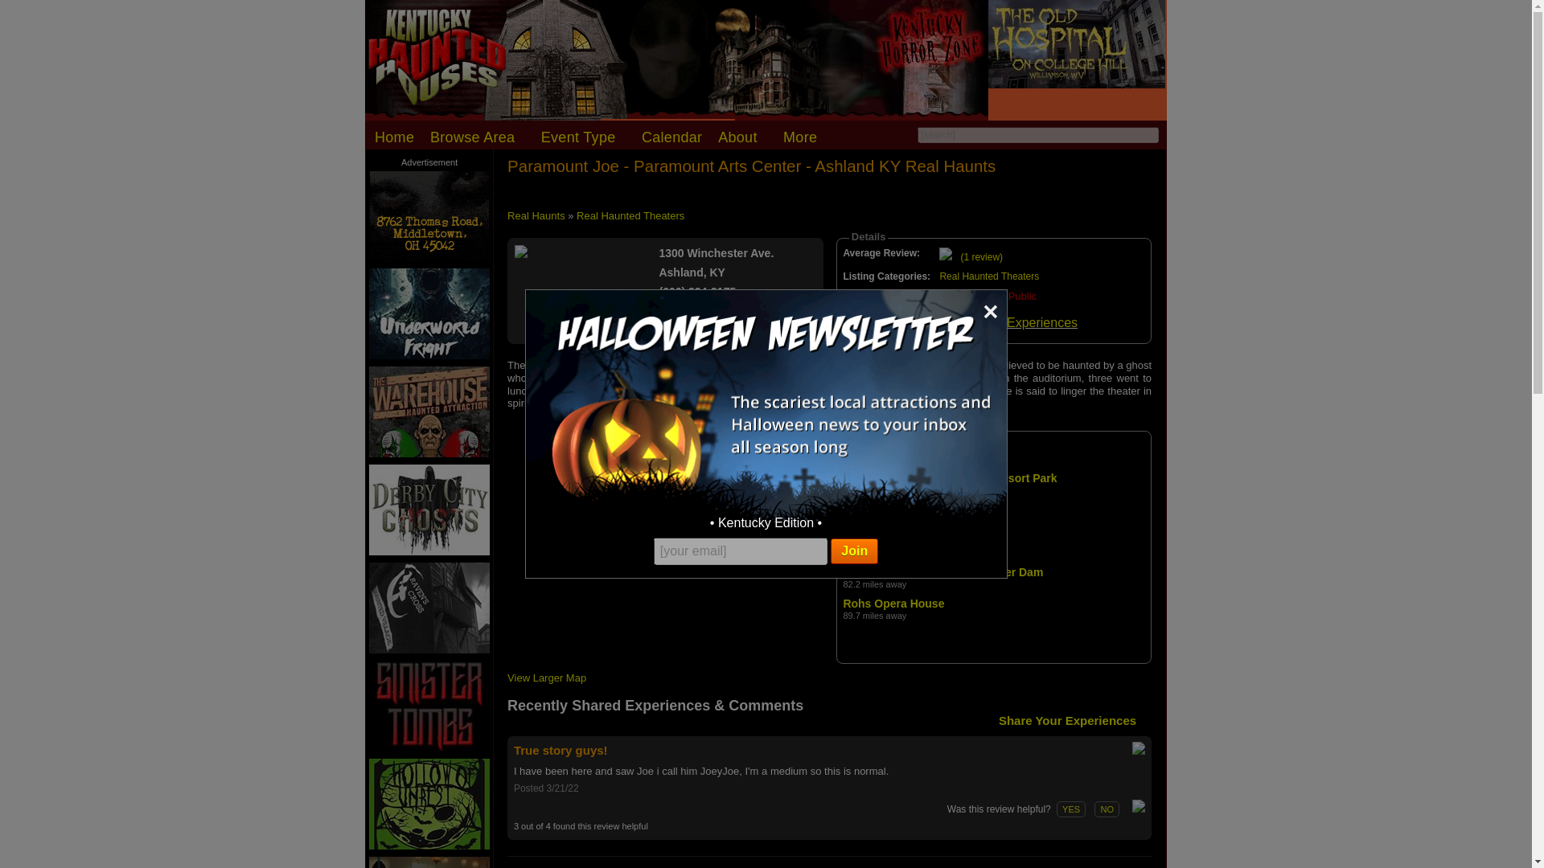  What do you see at coordinates (708, 321) in the screenshot?
I see `Visit Website` at bounding box center [708, 321].